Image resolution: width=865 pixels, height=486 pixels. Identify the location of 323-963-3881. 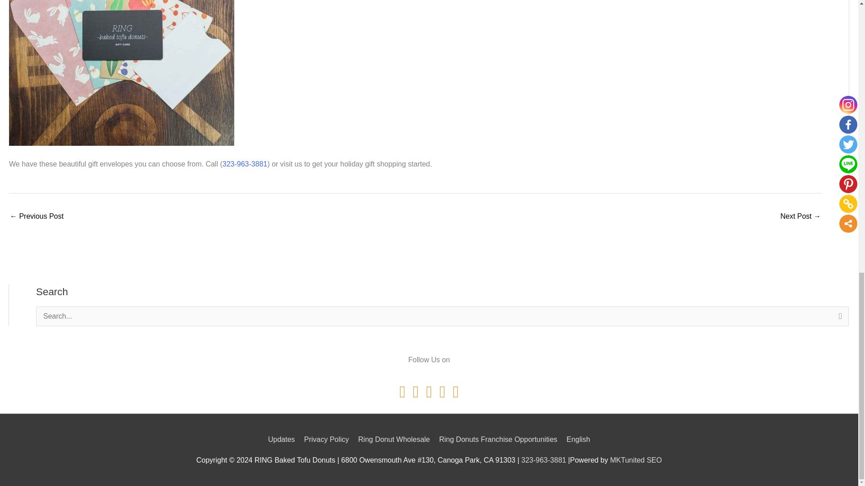
(245, 164).